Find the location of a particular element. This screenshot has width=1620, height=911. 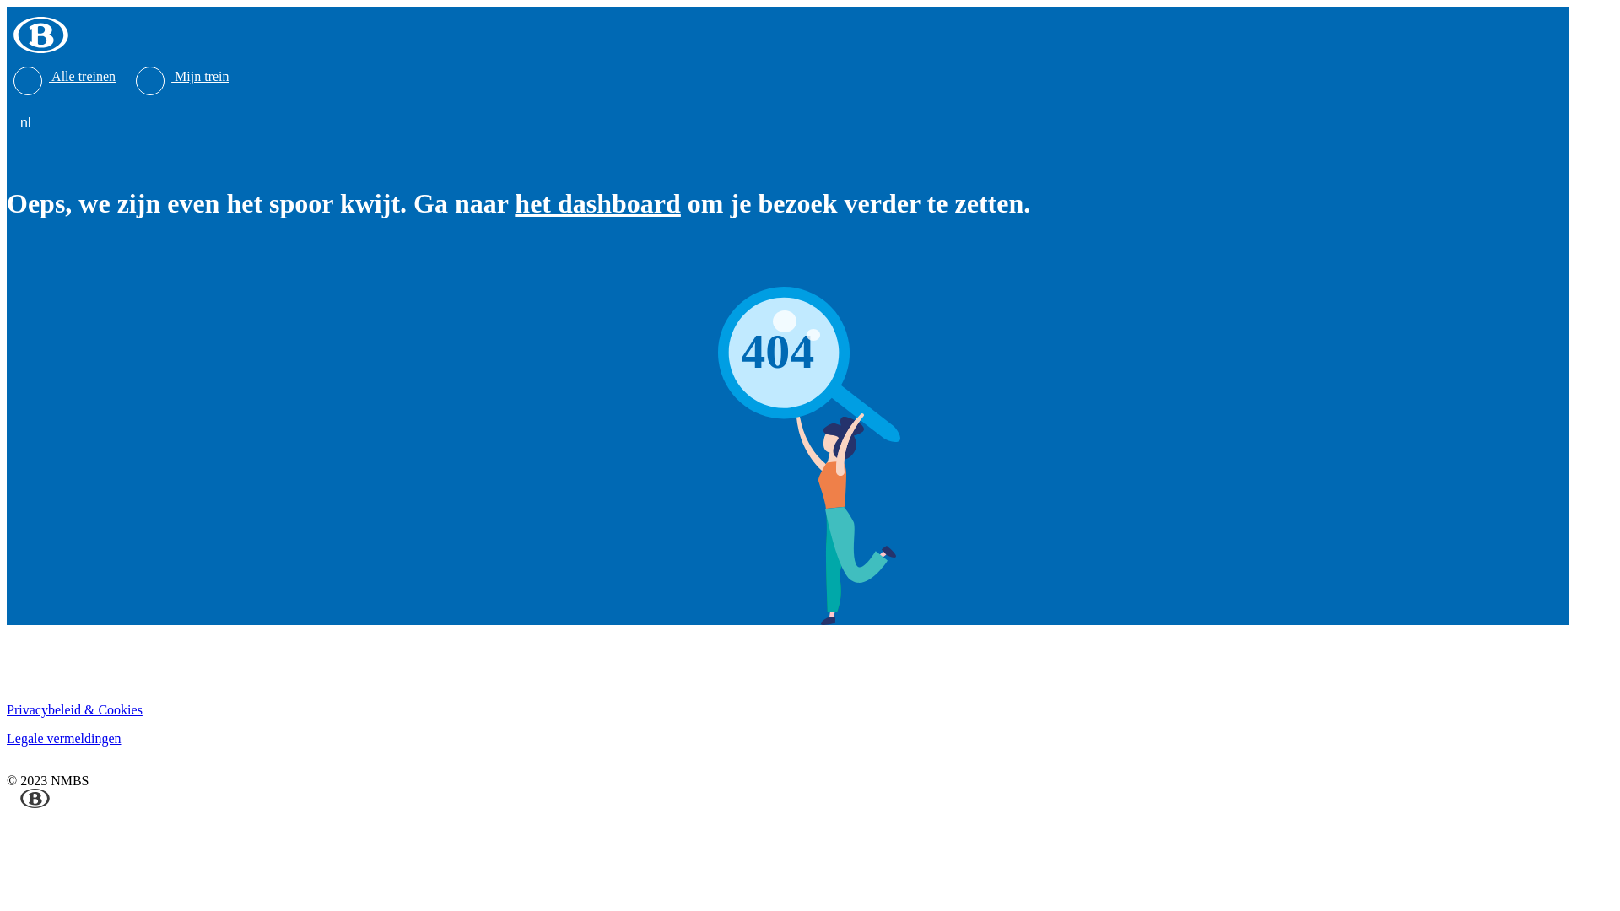

Mijn trein is located at coordinates (182, 76).